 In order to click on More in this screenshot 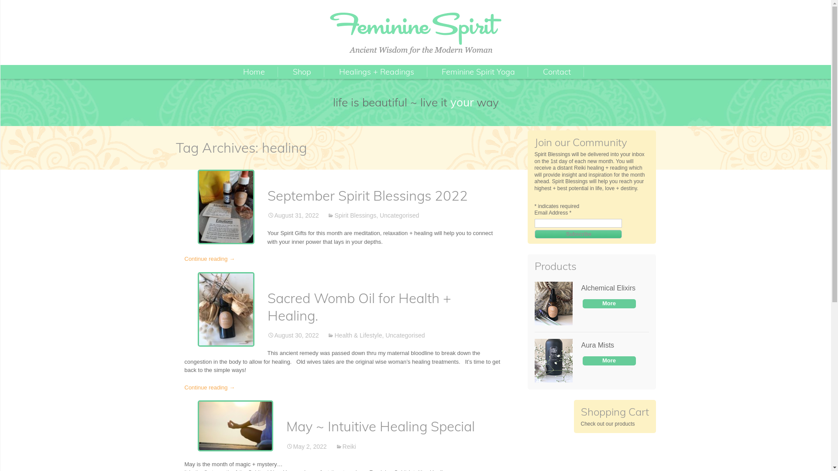, I will do `click(609, 361)`.